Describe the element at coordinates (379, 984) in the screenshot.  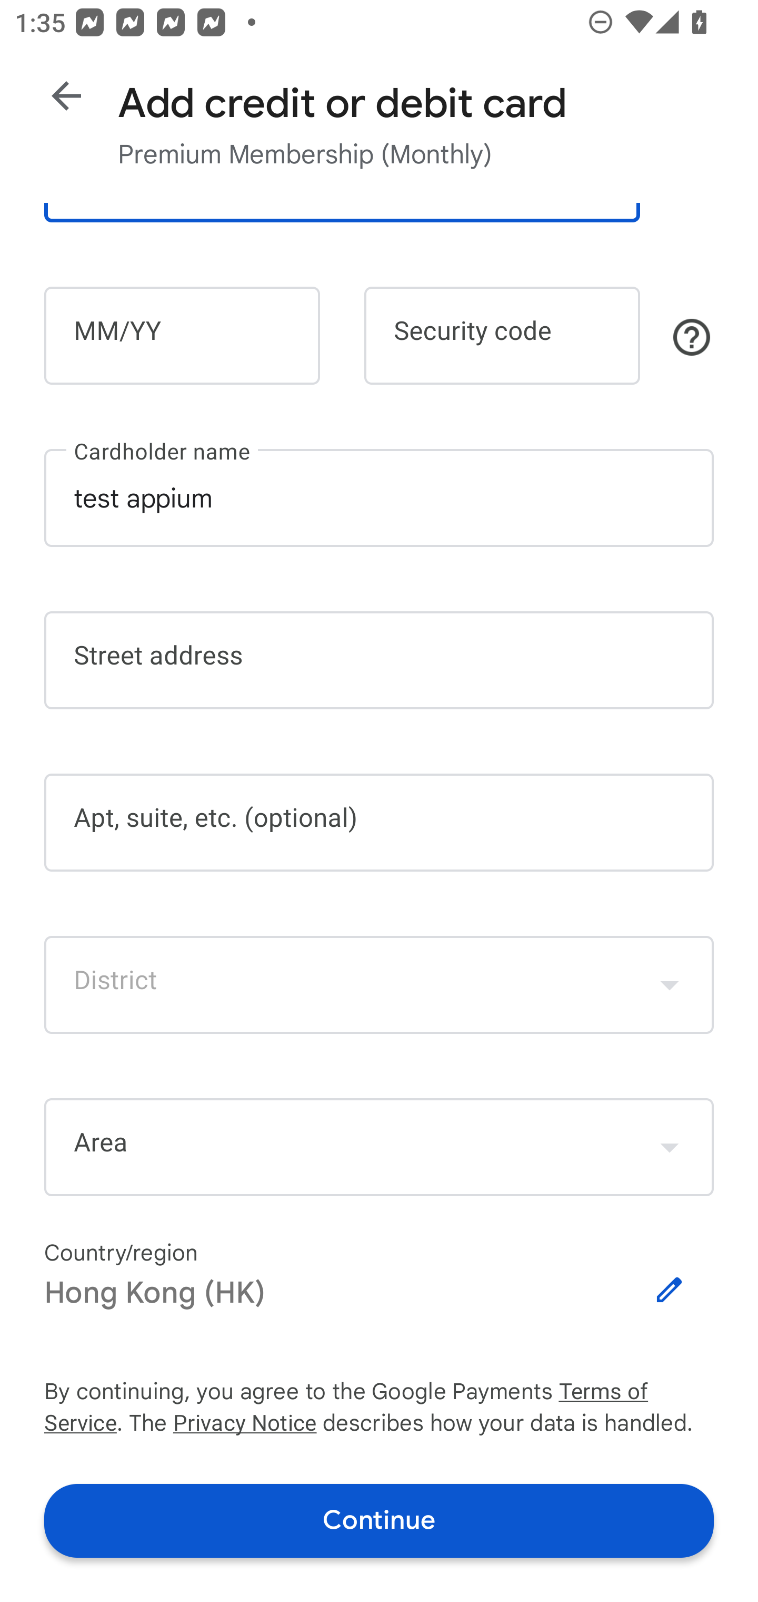
I see `District` at that location.